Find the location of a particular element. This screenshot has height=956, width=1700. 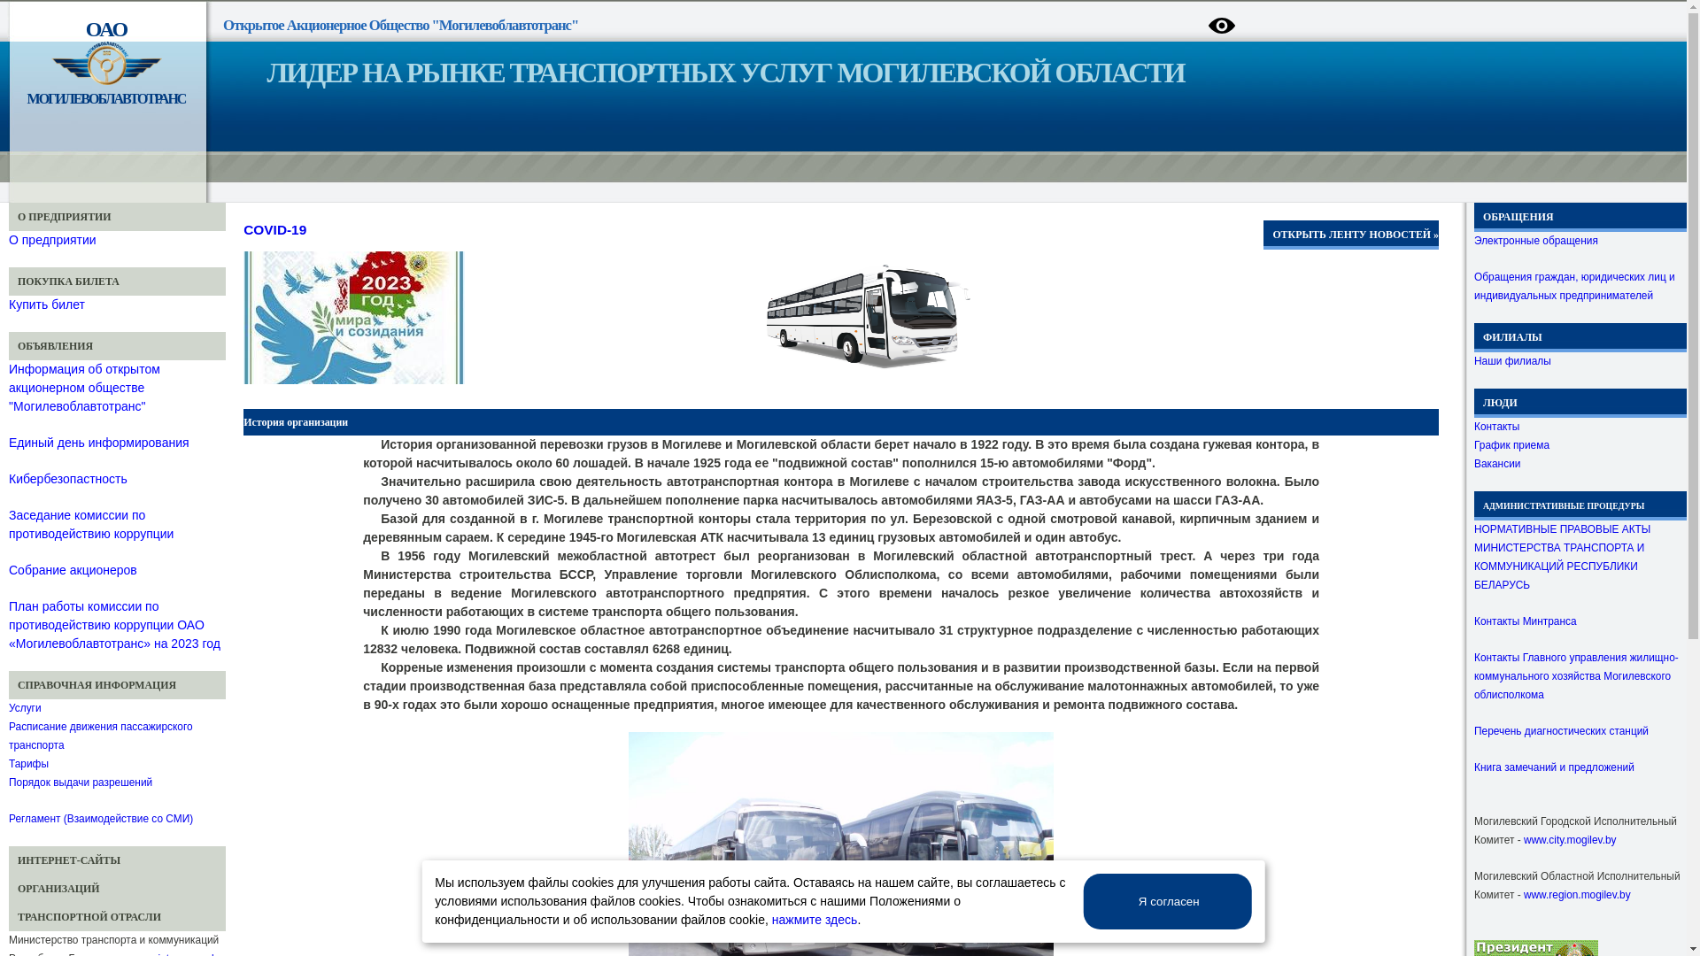

www.city.mogilev.by is located at coordinates (1571, 840).